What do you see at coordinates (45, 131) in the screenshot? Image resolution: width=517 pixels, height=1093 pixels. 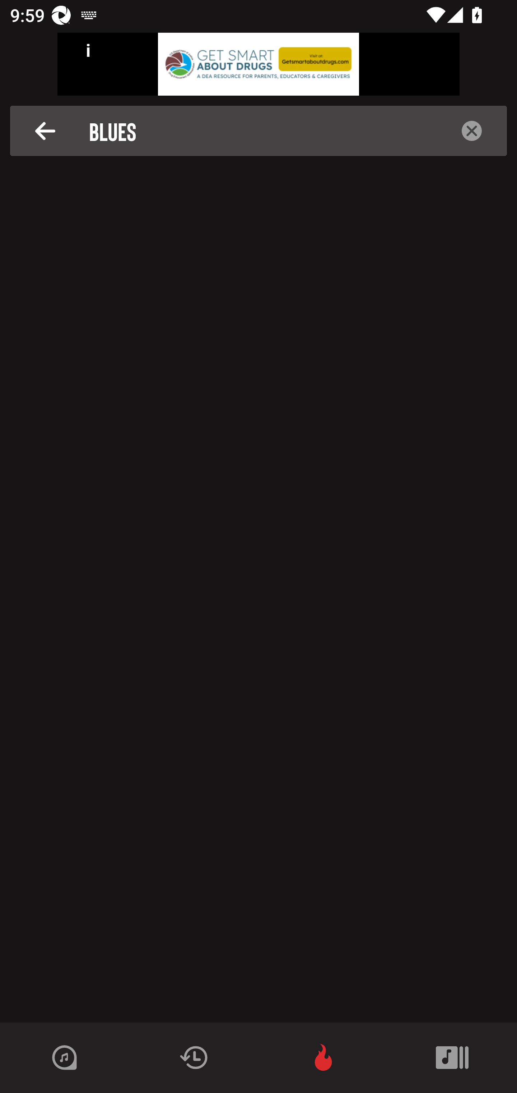 I see `Description` at bounding box center [45, 131].